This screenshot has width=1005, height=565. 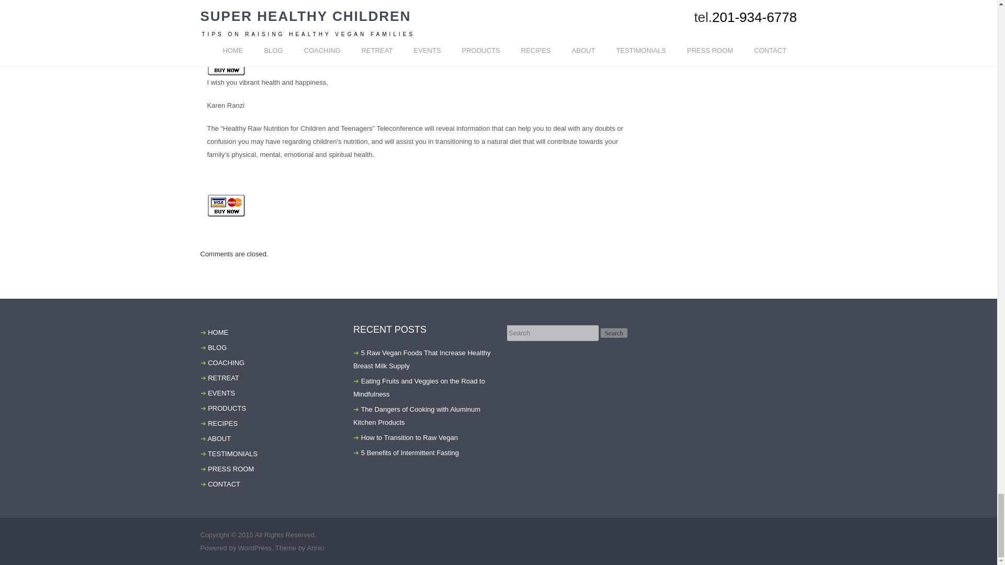 What do you see at coordinates (613, 333) in the screenshot?
I see `Search` at bounding box center [613, 333].